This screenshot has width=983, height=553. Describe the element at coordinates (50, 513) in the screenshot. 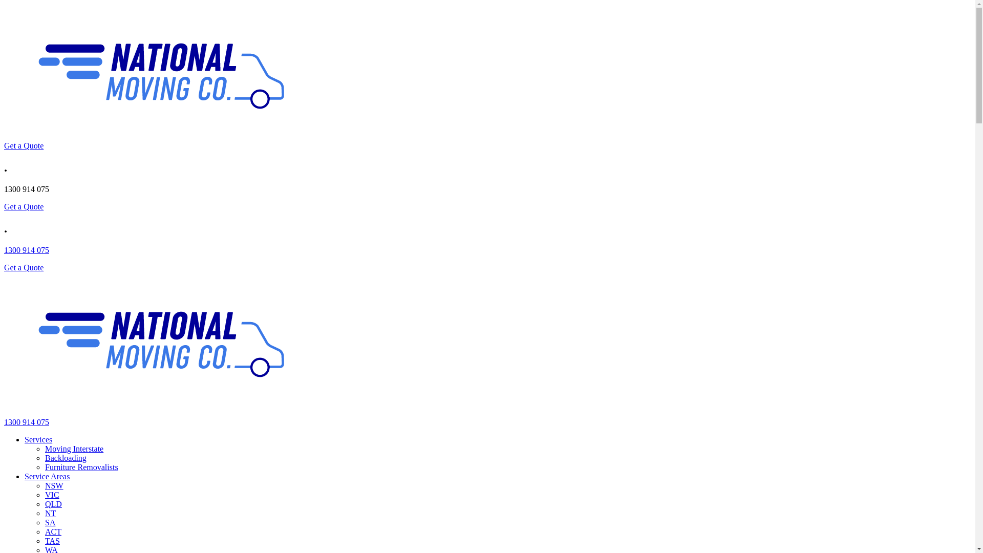

I see `NT` at that location.